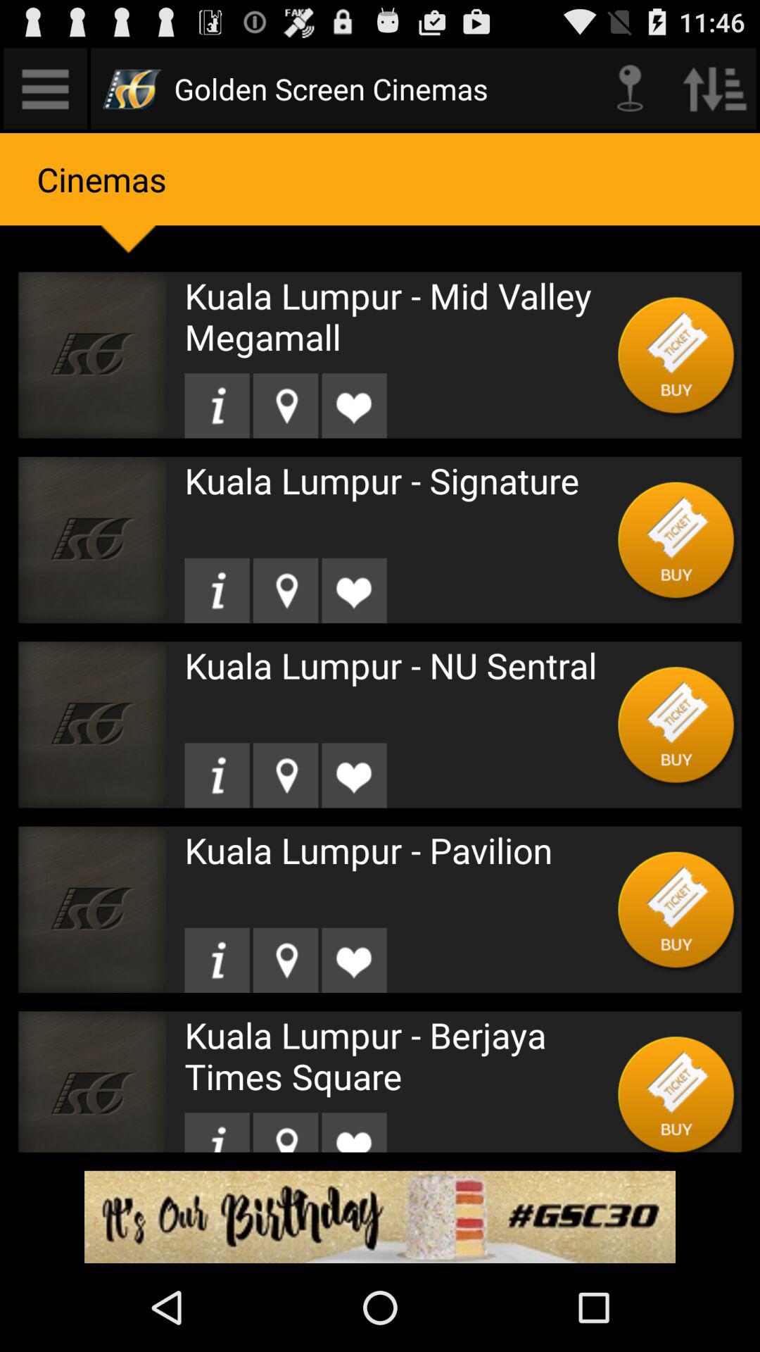 This screenshot has height=1352, width=760. Describe the element at coordinates (217, 406) in the screenshot. I see `go to details option` at that location.